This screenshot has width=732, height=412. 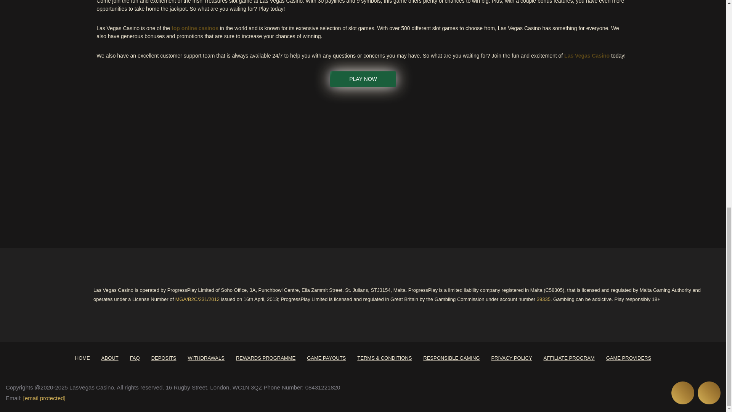 What do you see at coordinates (587, 56) in the screenshot?
I see `Las Vegas Casino` at bounding box center [587, 56].